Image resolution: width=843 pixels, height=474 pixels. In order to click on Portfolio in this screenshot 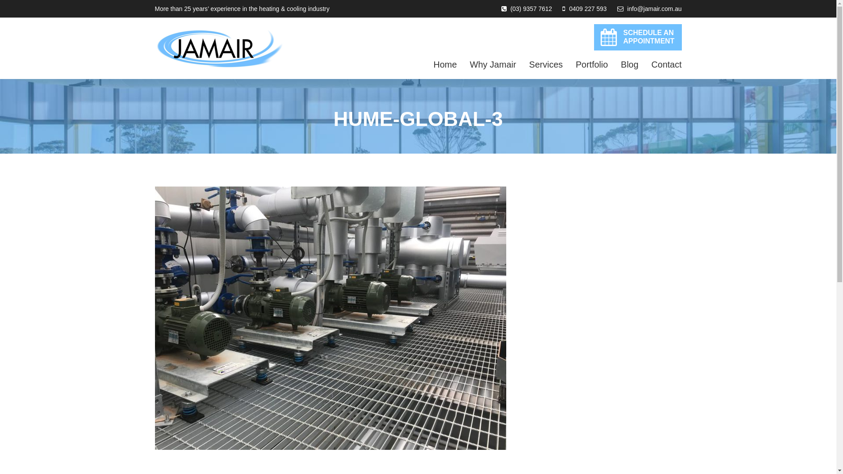, I will do `click(592, 65)`.